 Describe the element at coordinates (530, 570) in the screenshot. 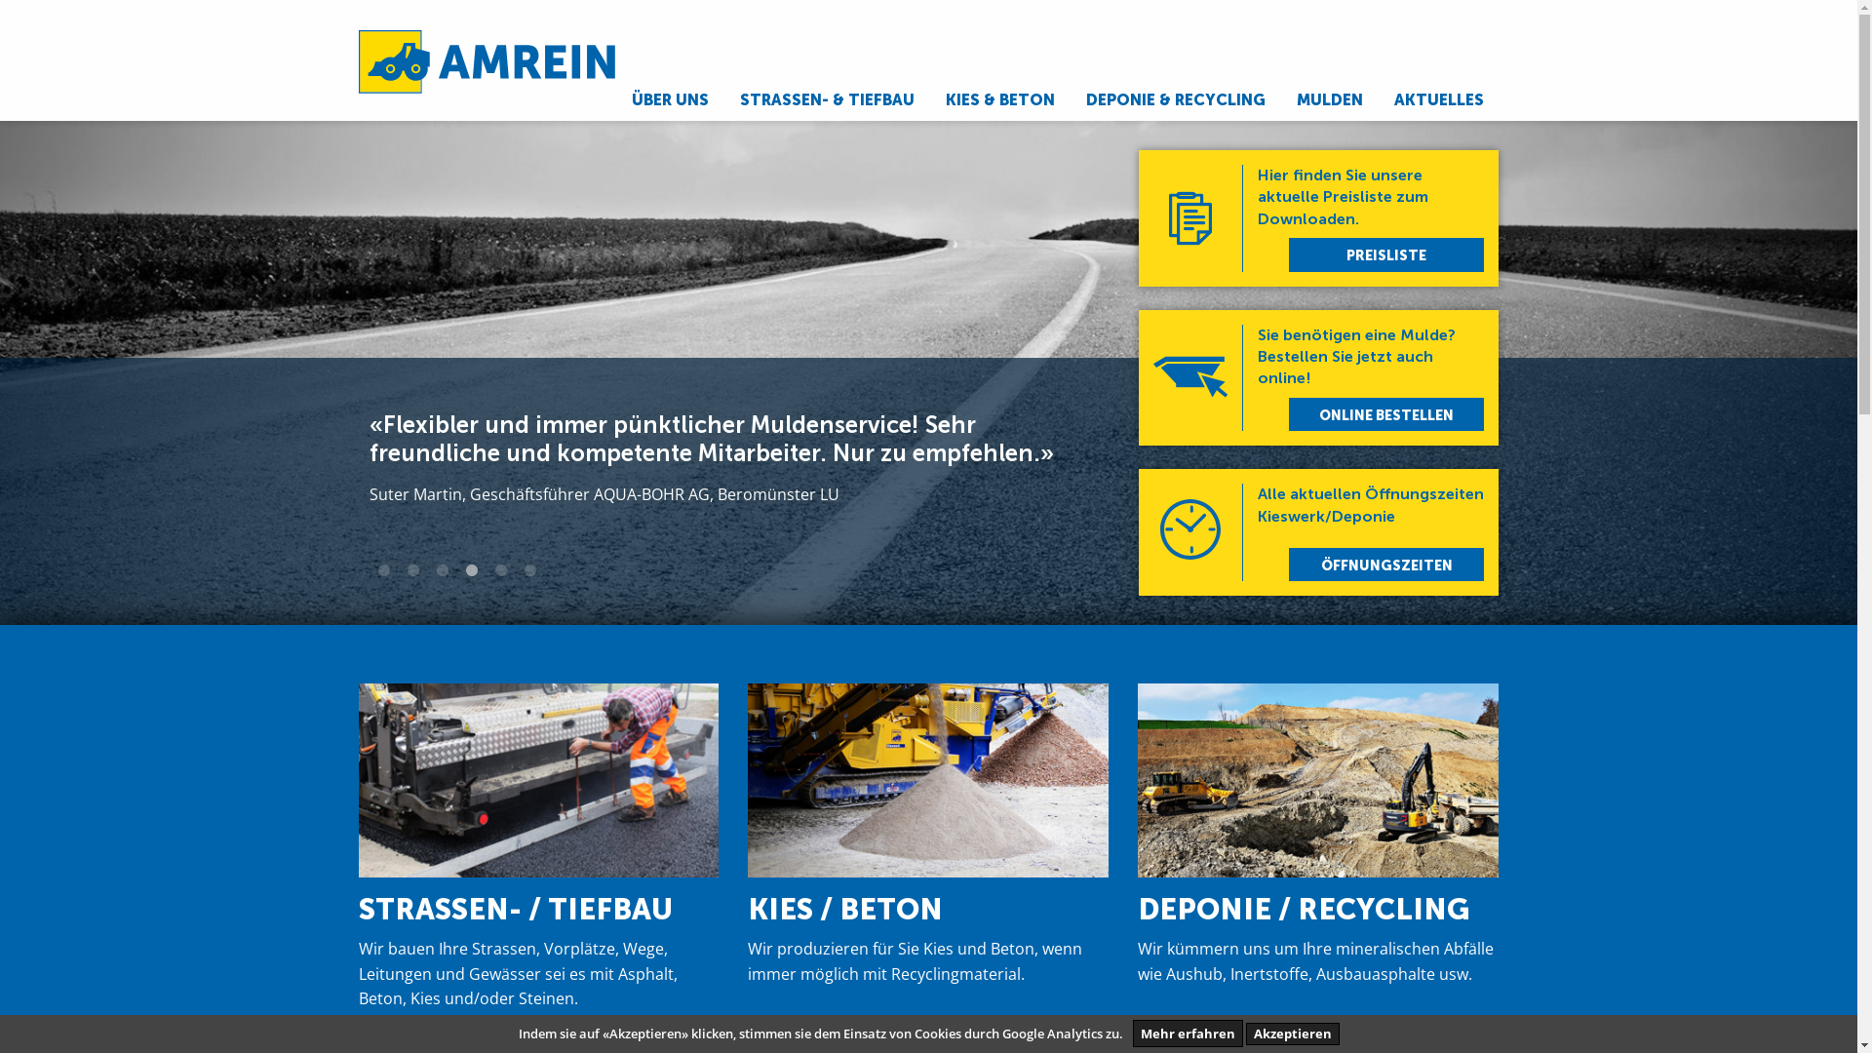

I see `6` at that location.